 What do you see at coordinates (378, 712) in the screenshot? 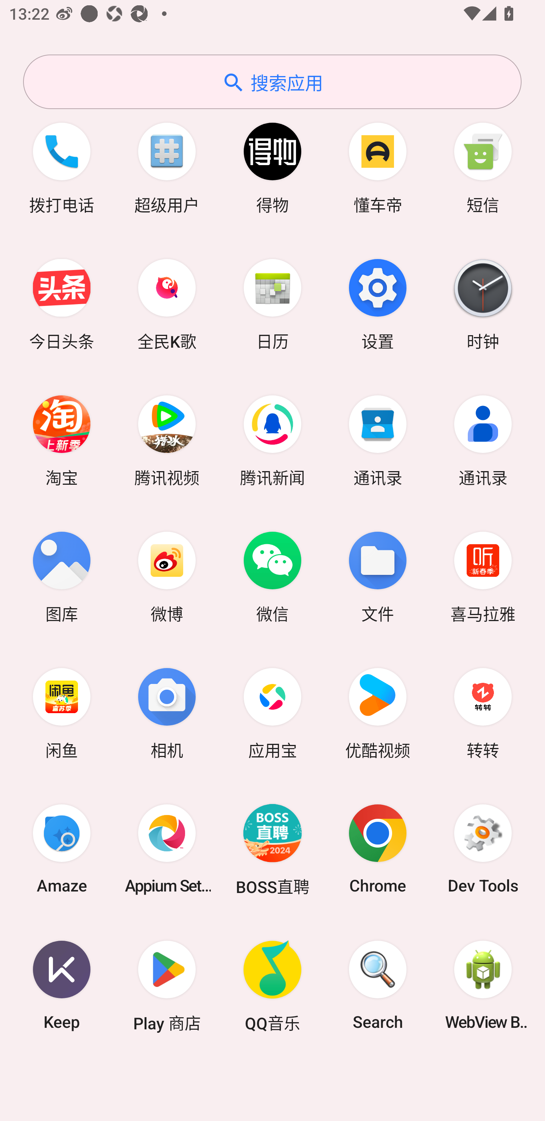
I see `优酷视频` at bounding box center [378, 712].